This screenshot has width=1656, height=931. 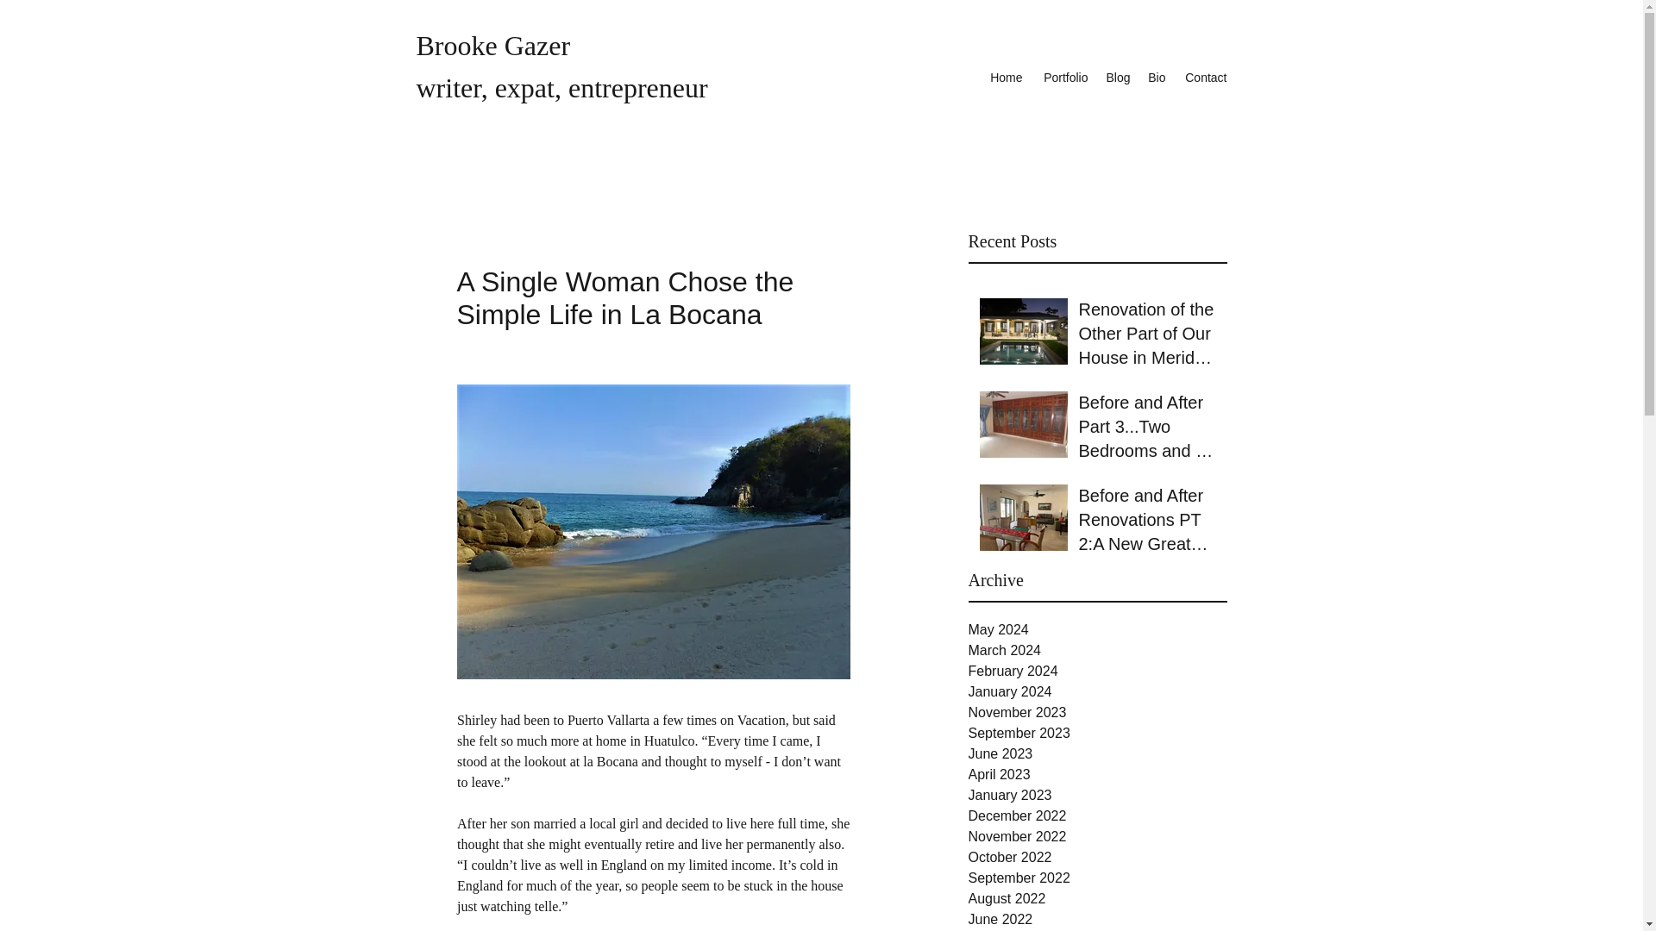 I want to click on April 2023, so click(x=1097, y=774).